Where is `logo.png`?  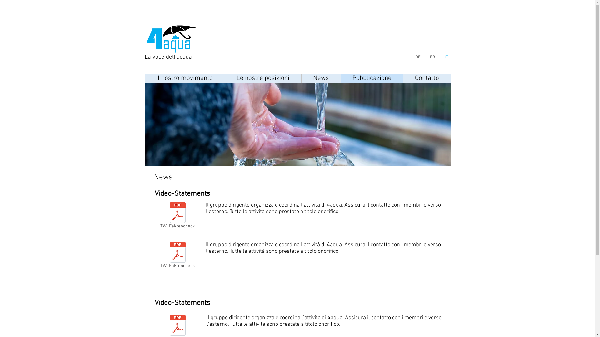
logo.png is located at coordinates (173, 39).